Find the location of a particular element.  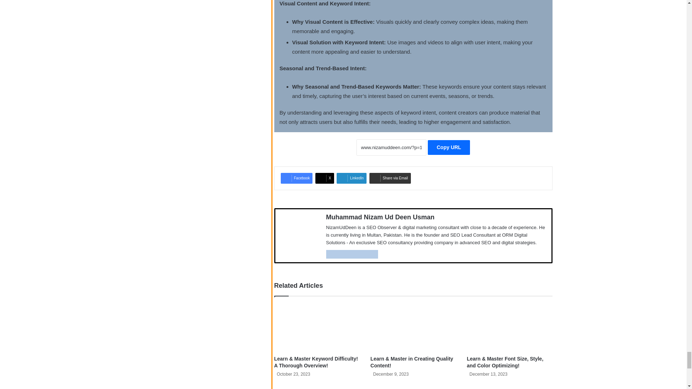

Copy URL is located at coordinates (449, 147).